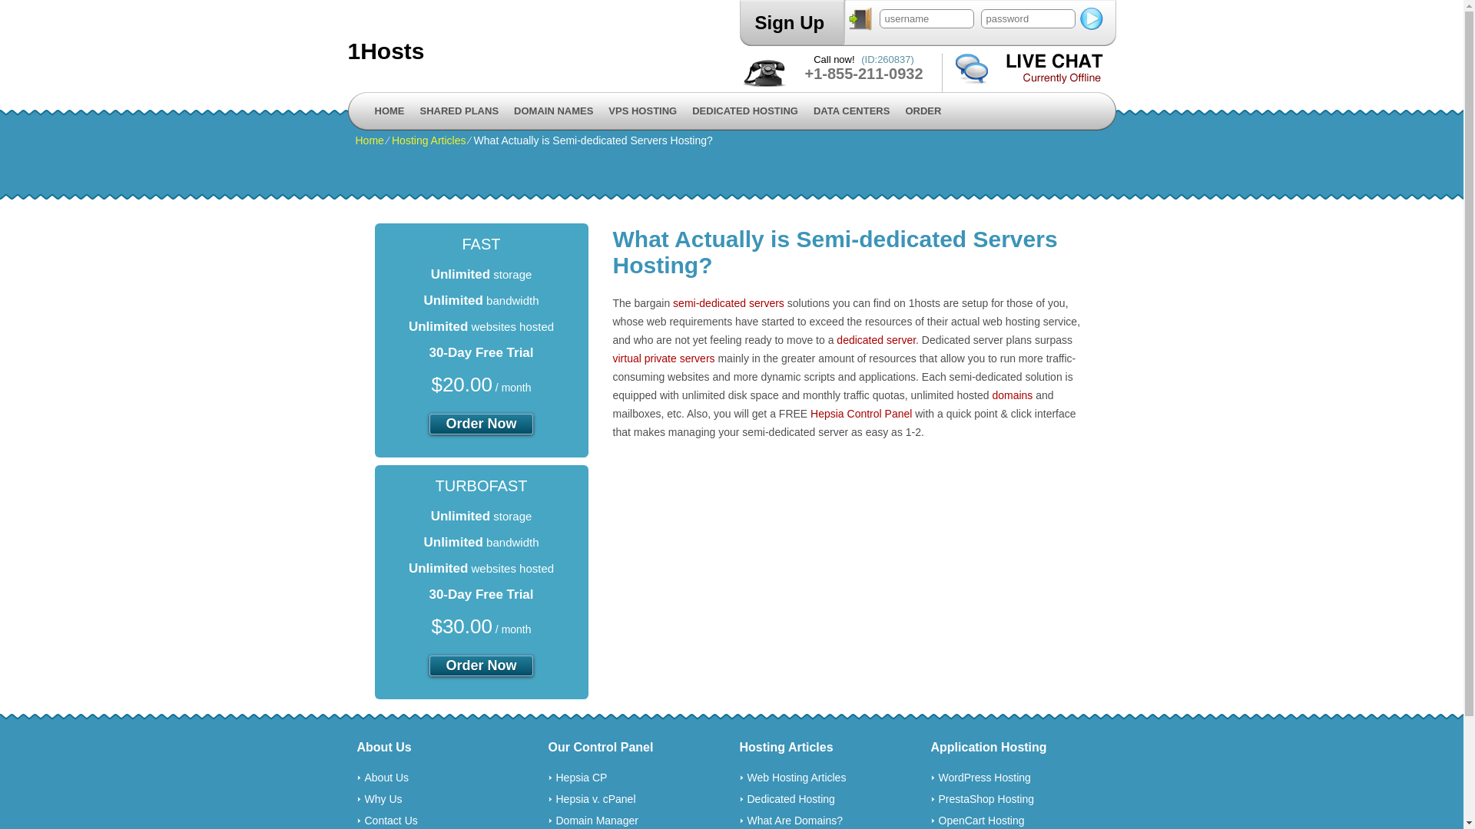 The height and width of the screenshot is (829, 1475). Describe the element at coordinates (1092, 18) in the screenshot. I see ` ` at that location.